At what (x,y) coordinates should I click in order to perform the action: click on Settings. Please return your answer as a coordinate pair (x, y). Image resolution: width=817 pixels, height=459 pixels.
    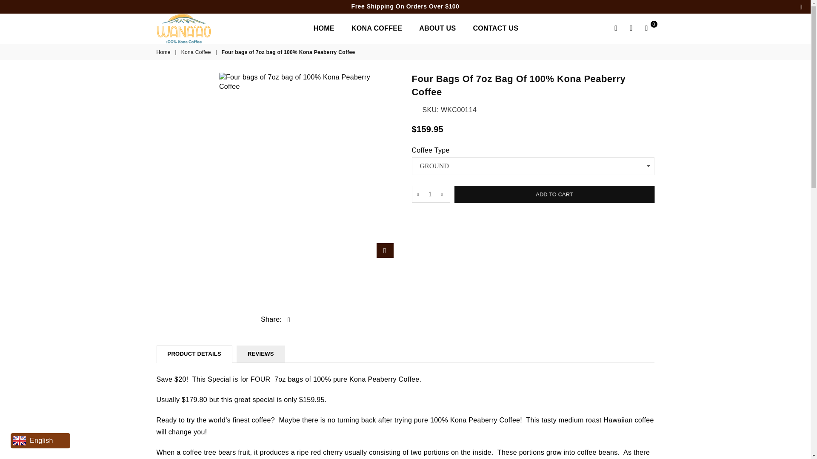
    Looking at the image, I should click on (631, 28).